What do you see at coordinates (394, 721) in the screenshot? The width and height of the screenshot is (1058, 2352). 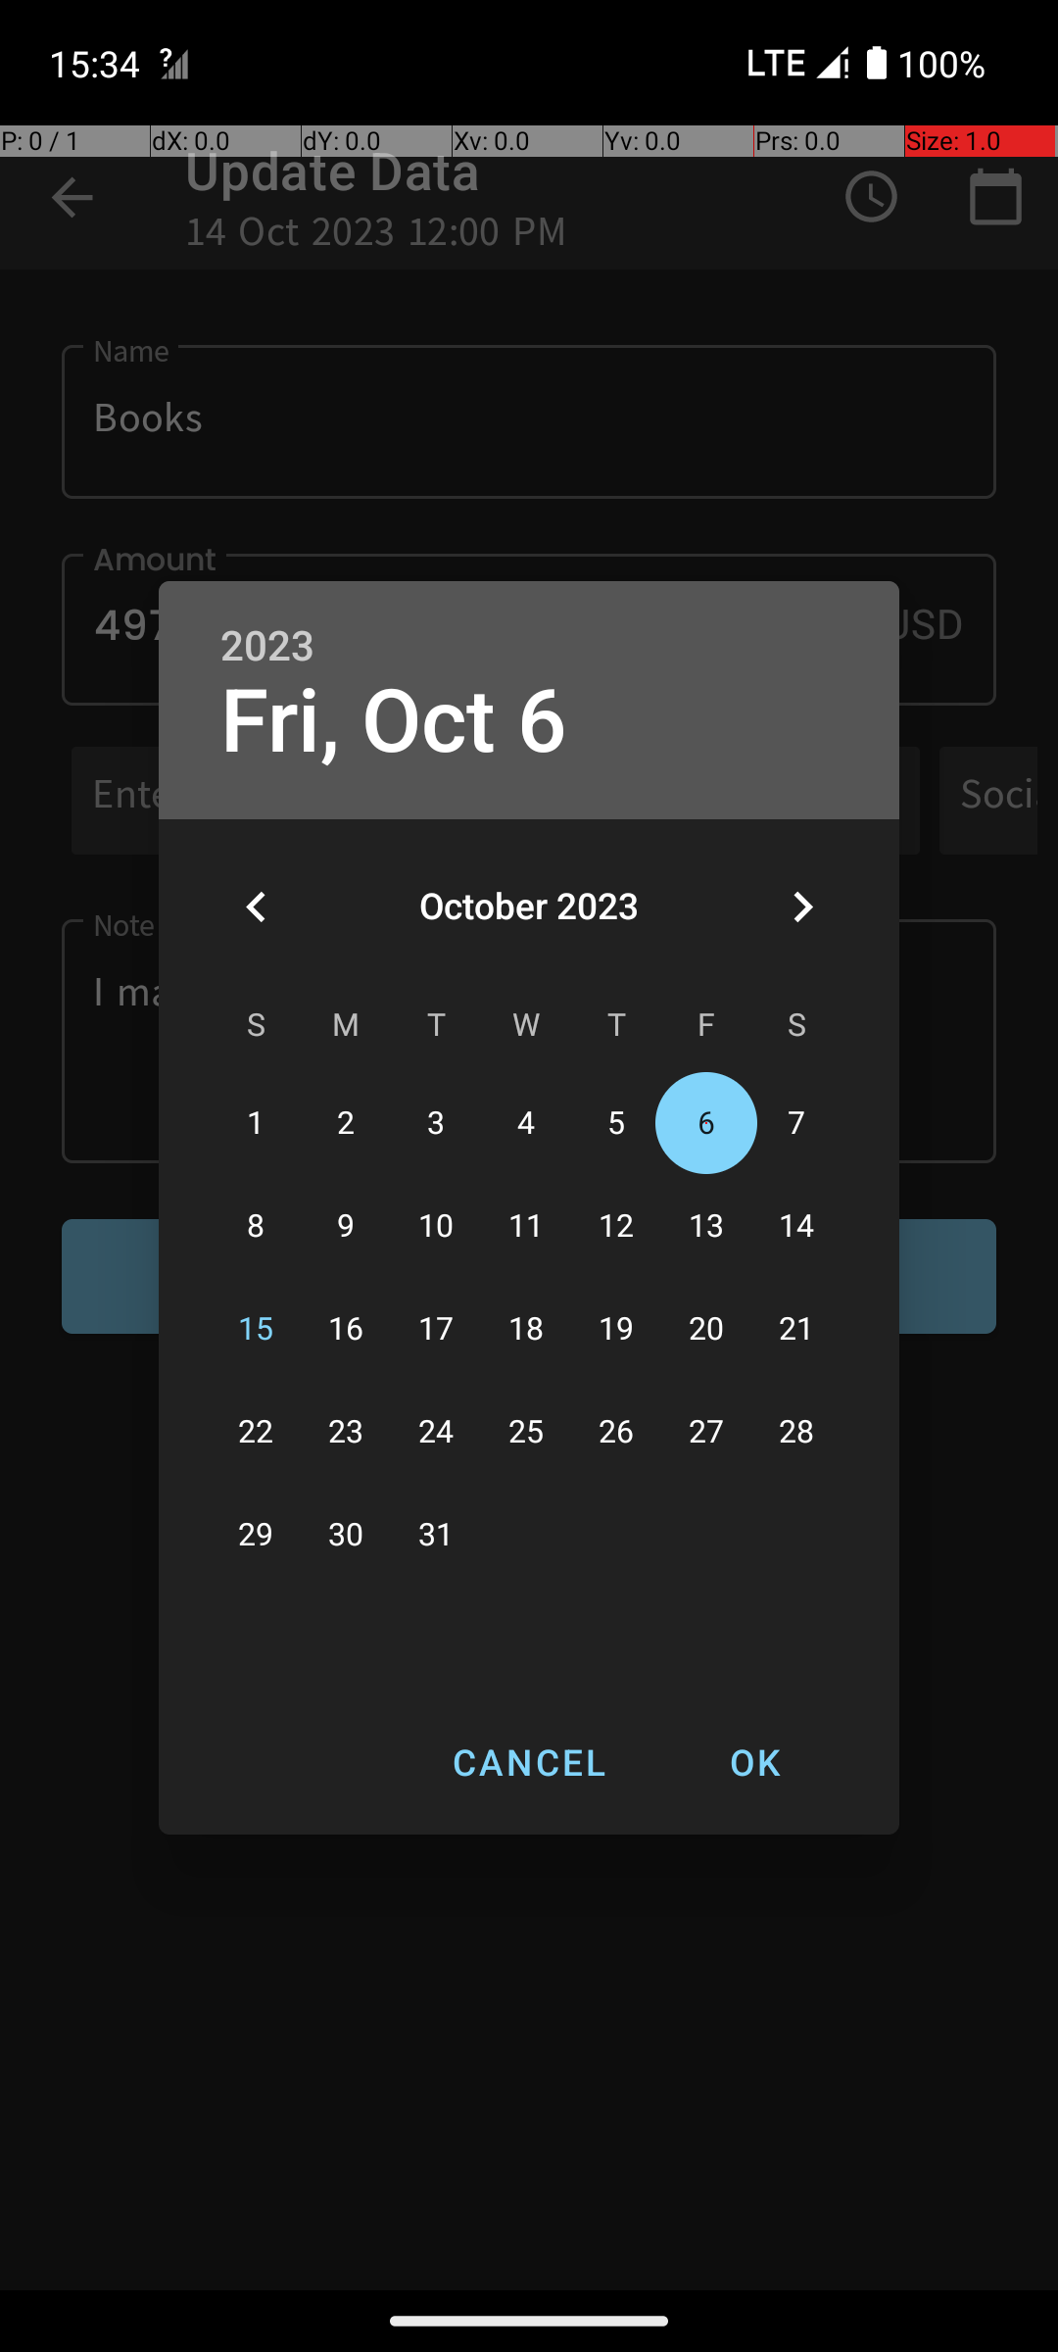 I see `Fri, Oct 6` at bounding box center [394, 721].